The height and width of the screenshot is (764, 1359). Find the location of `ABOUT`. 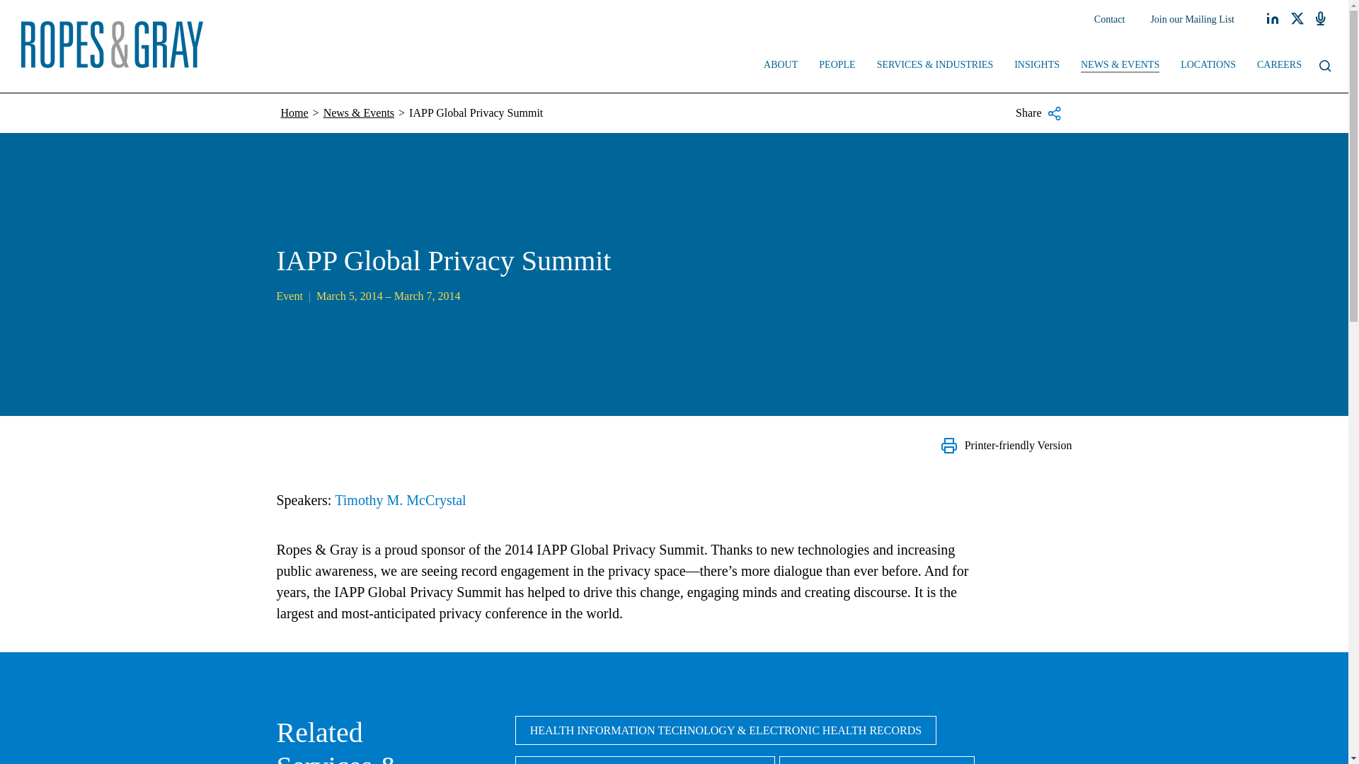

ABOUT is located at coordinates (780, 66).